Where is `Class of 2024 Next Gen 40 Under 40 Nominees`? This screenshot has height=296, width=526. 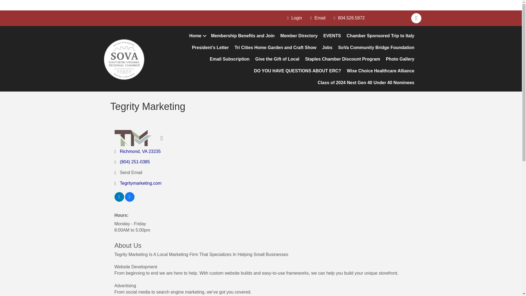
Class of 2024 Next Gen 40 Under 40 Nominees is located at coordinates (366, 83).